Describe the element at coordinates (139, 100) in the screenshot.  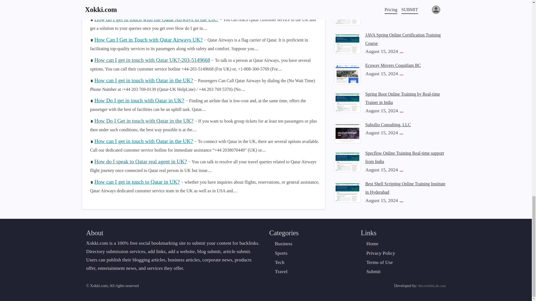
I see `How Do I get in touch with Qatar in UK?` at that location.